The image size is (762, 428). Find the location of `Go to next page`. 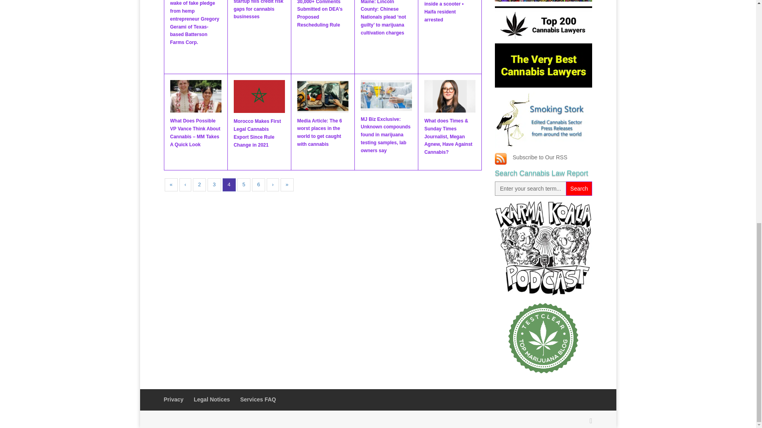

Go to next page is located at coordinates (273, 185).